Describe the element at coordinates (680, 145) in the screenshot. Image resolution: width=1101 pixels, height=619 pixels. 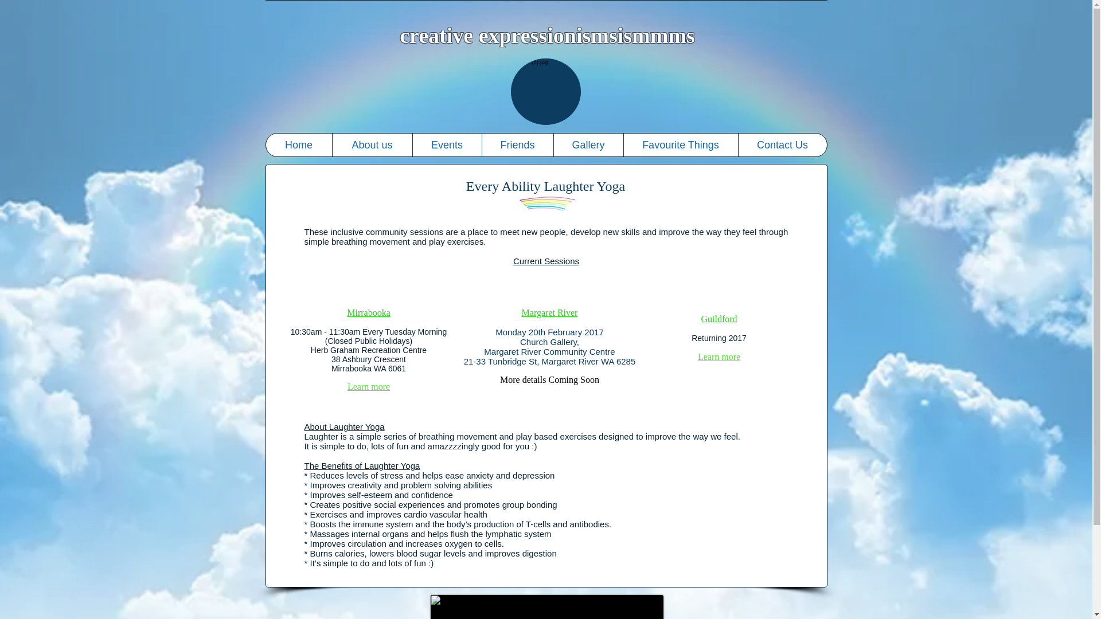
I see `Favourite Things` at that location.